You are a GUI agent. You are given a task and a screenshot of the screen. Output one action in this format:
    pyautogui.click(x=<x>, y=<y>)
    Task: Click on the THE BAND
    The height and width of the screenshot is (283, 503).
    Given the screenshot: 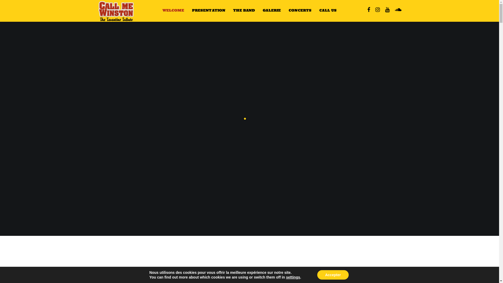 What is the action you would take?
    pyautogui.click(x=244, y=10)
    